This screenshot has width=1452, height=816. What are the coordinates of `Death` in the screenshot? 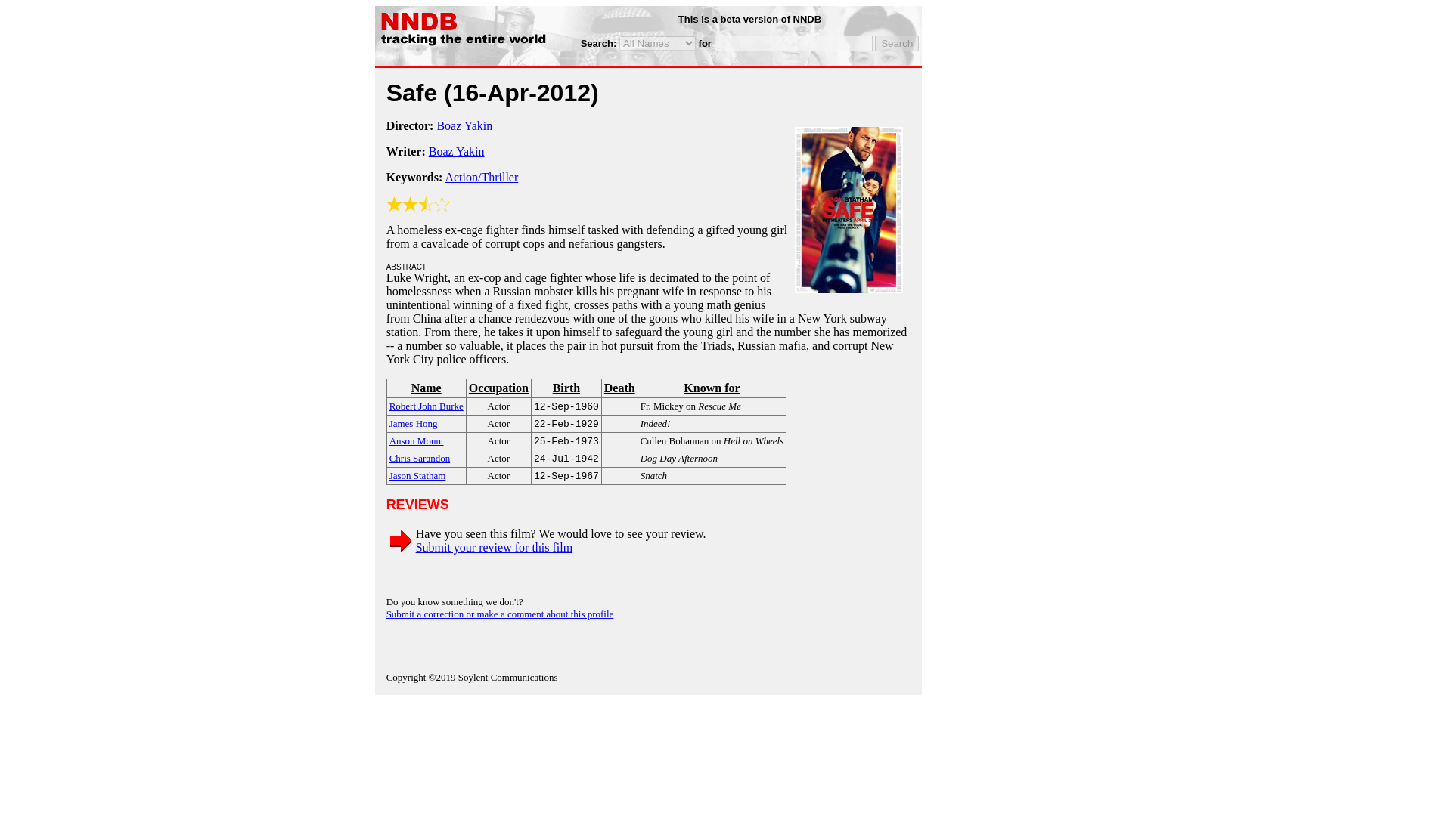 It's located at (619, 388).